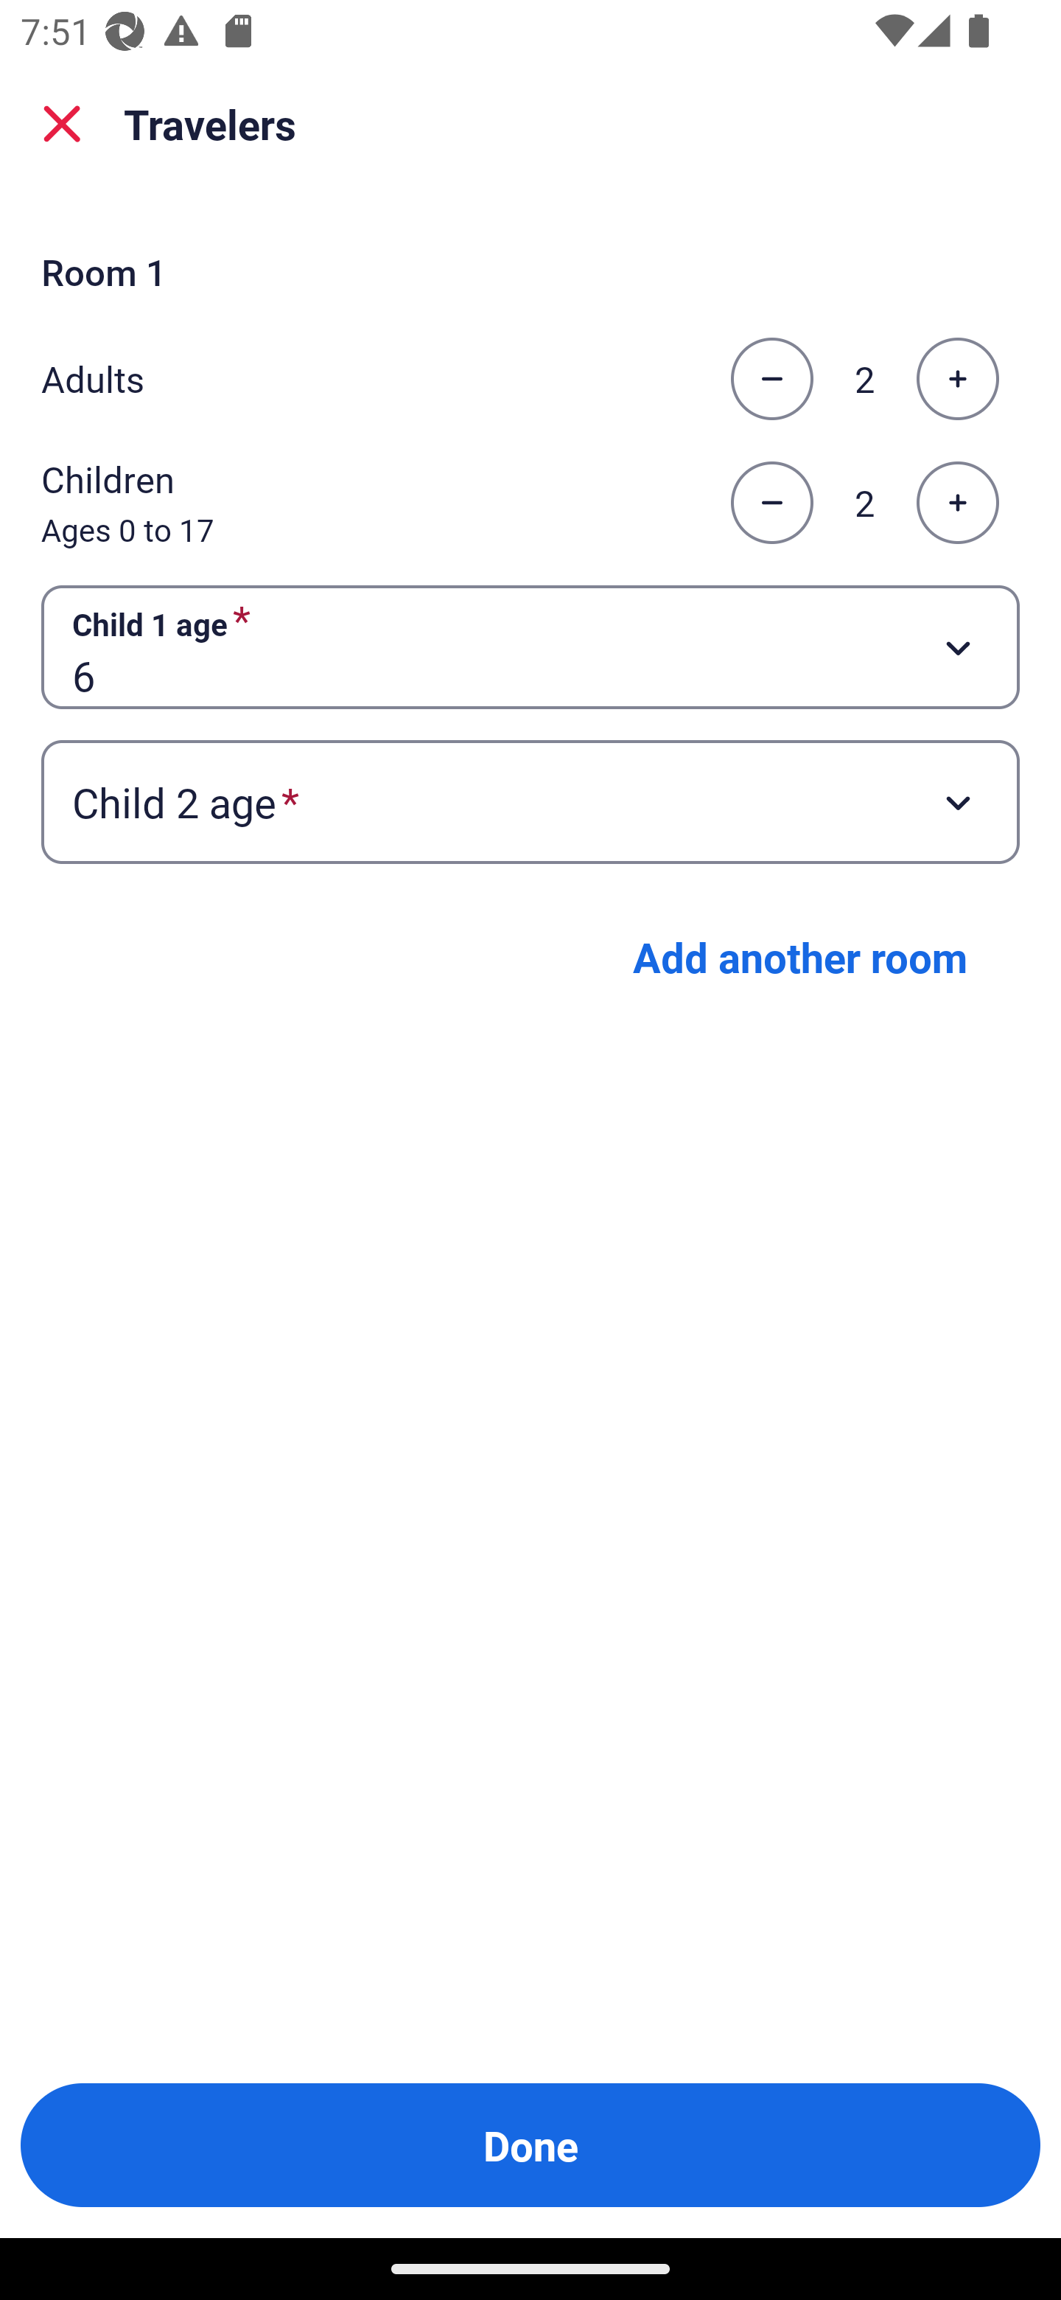 This screenshot has height=2300, width=1061. Describe the element at coordinates (530, 646) in the screenshot. I see `Child 1 age required Button 6` at that location.